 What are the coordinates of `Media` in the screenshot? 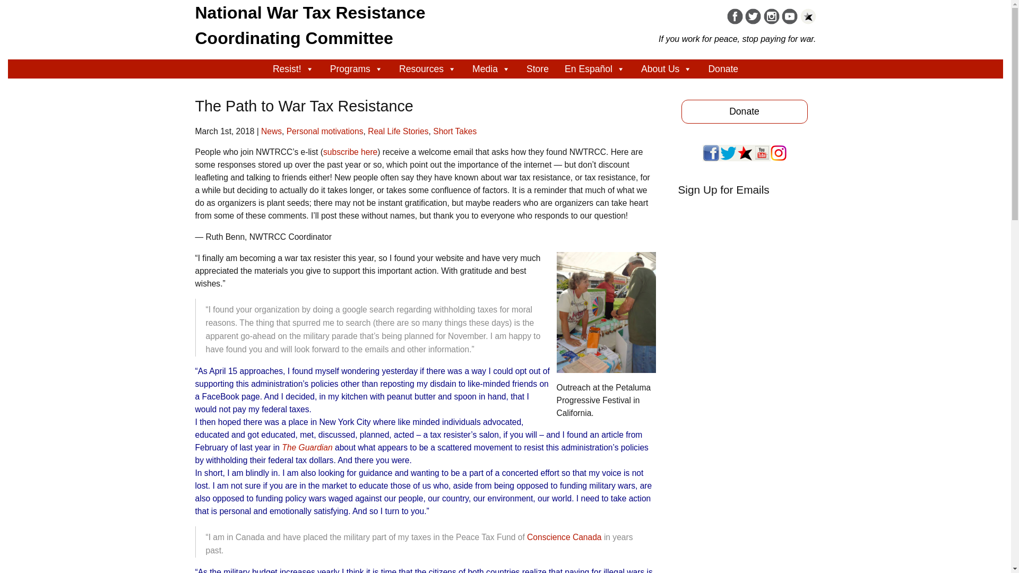 It's located at (491, 69).